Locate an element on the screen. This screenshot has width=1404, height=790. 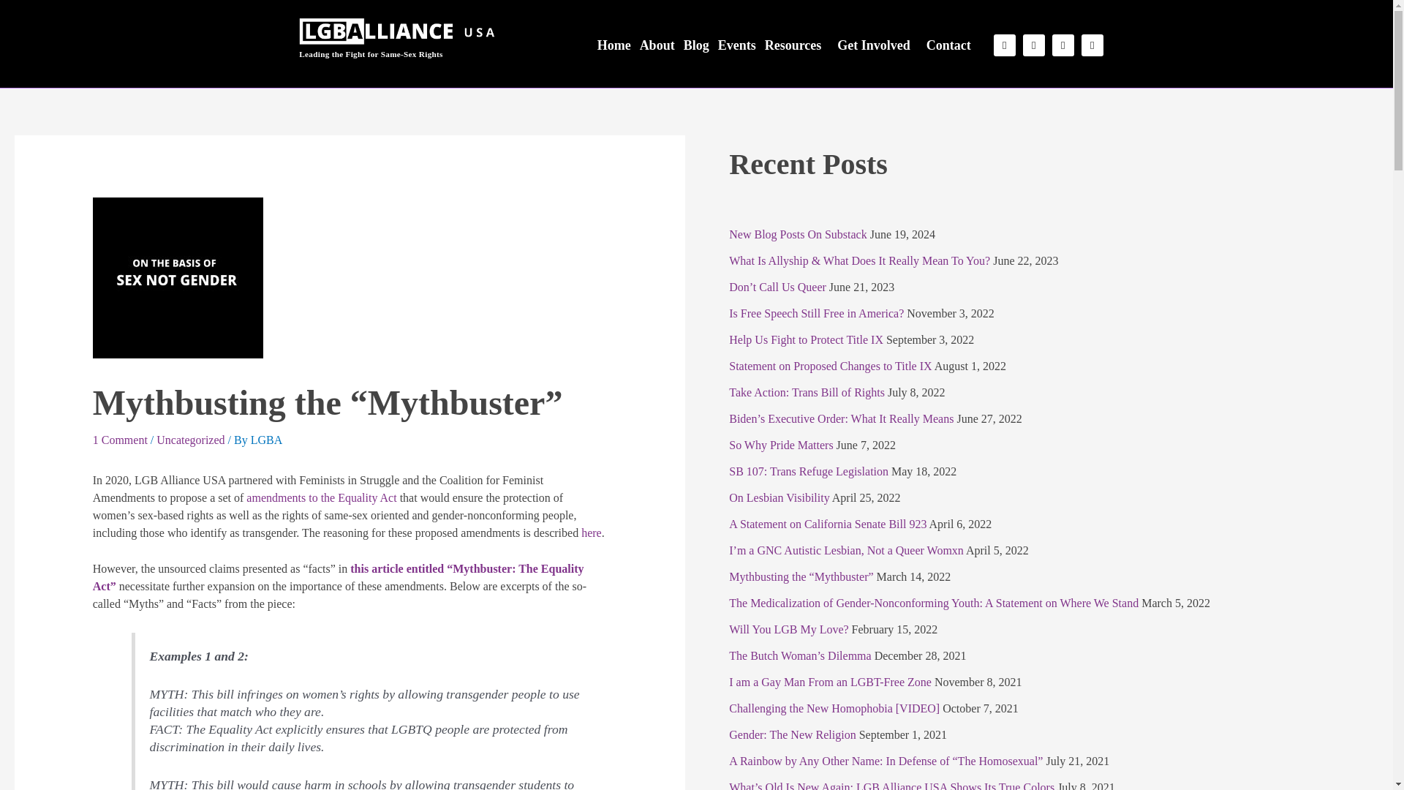
here is located at coordinates (591, 533).